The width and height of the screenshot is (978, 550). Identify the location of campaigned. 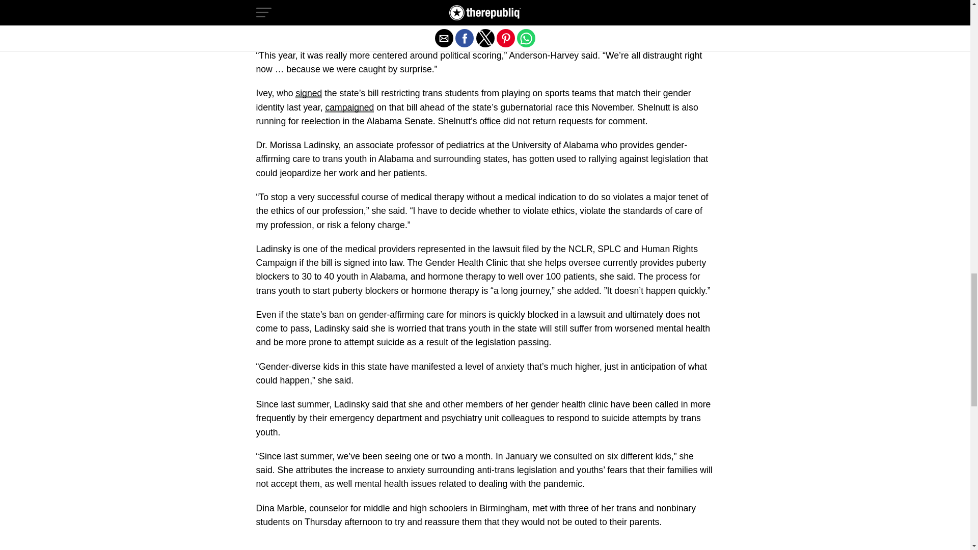
(349, 107).